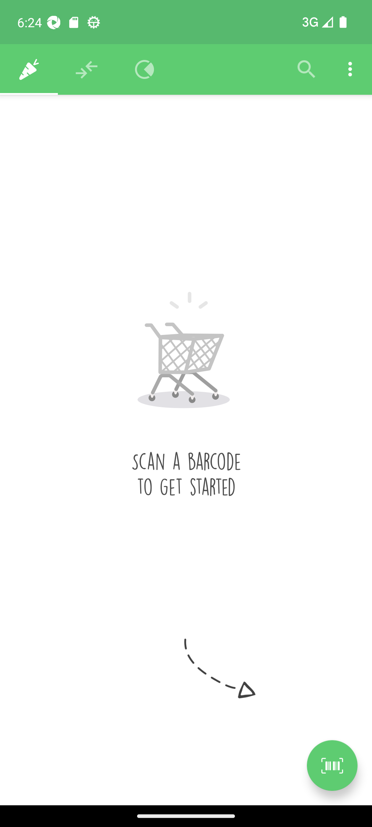 The width and height of the screenshot is (372, 827). Describe the element at coordinates (87, 70) in the screenshot. I see `Recommendations` at that location.